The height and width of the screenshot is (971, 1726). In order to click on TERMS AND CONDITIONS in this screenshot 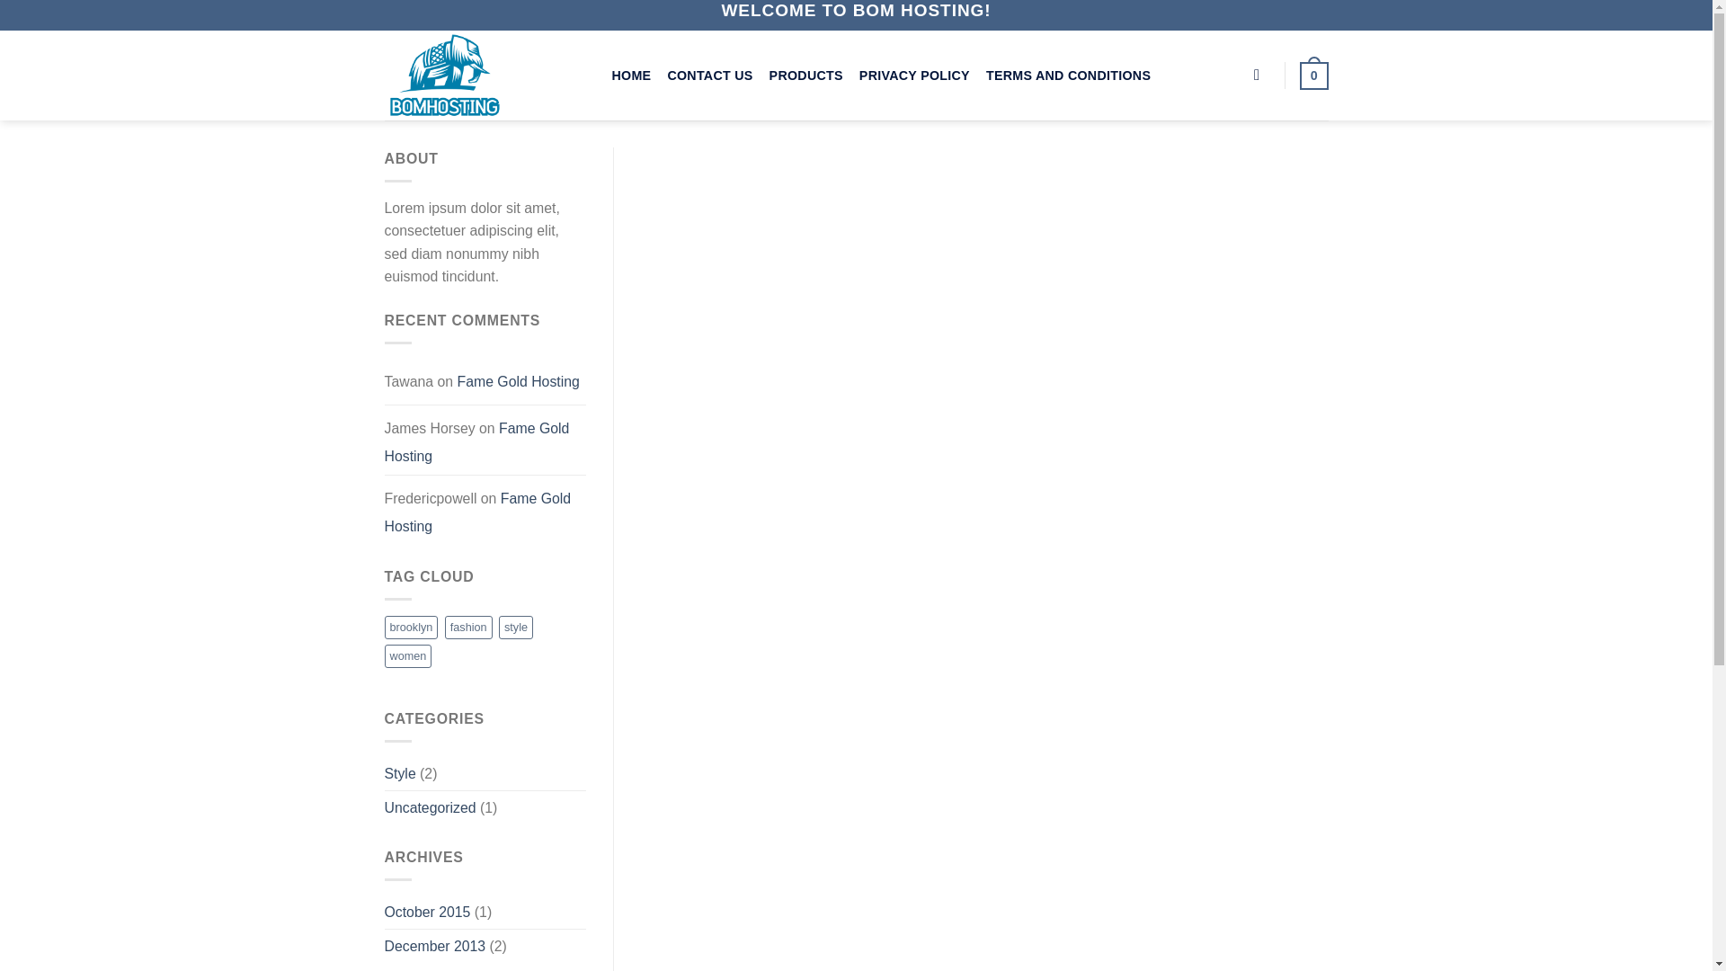, I will do `click(1068, 75)`.